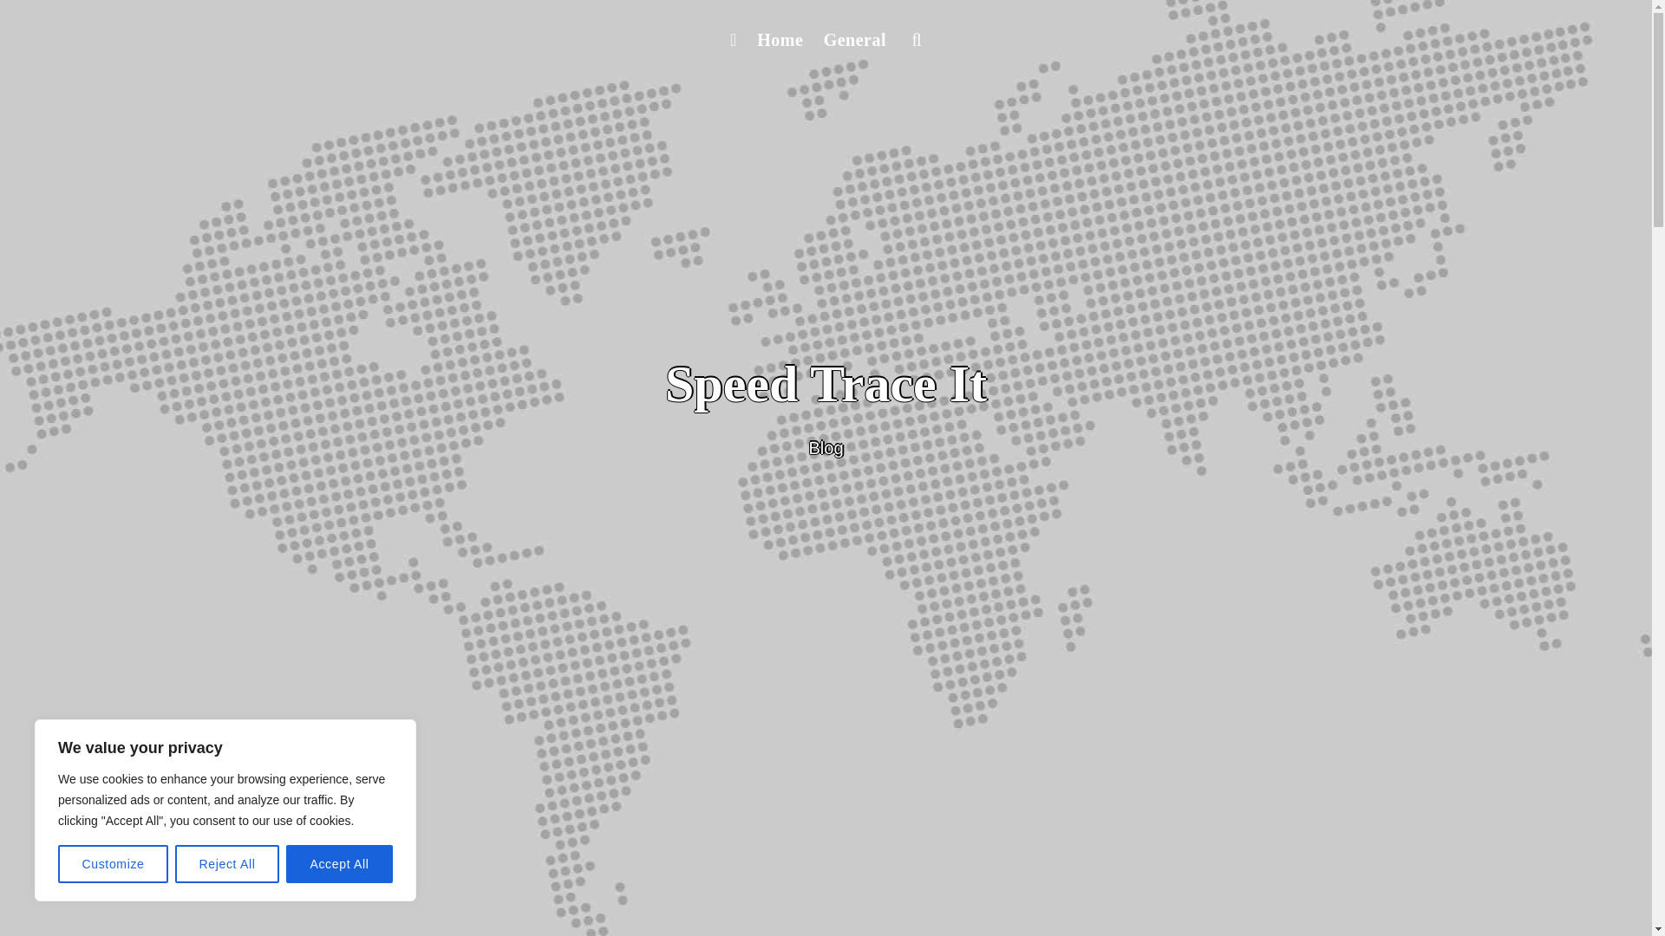 The width and height of the screenshot is (1665, 936). What do you see at coordinates (227, 864) in the screenshot?
I see `Reject All` at bounding box center [227, 864].